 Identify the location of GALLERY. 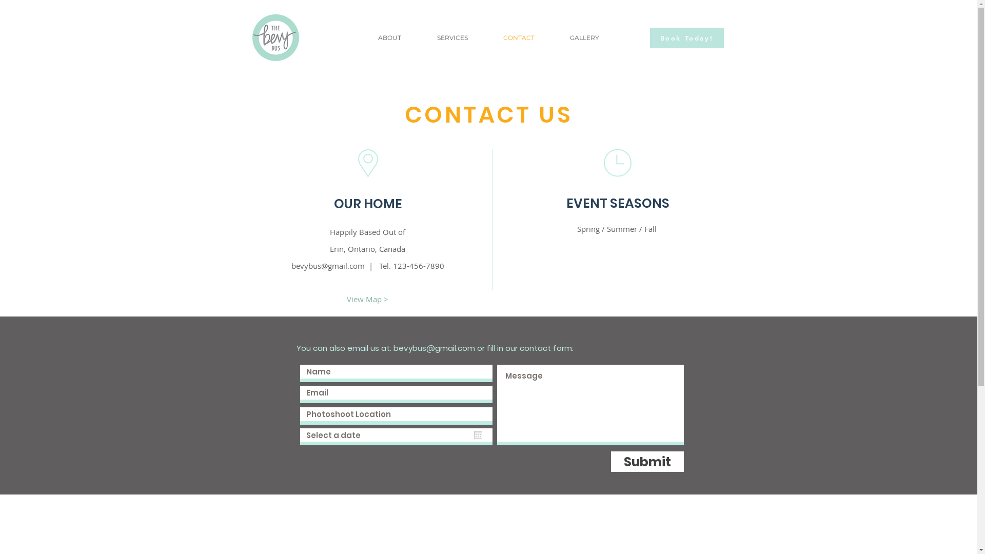
(584, 38).